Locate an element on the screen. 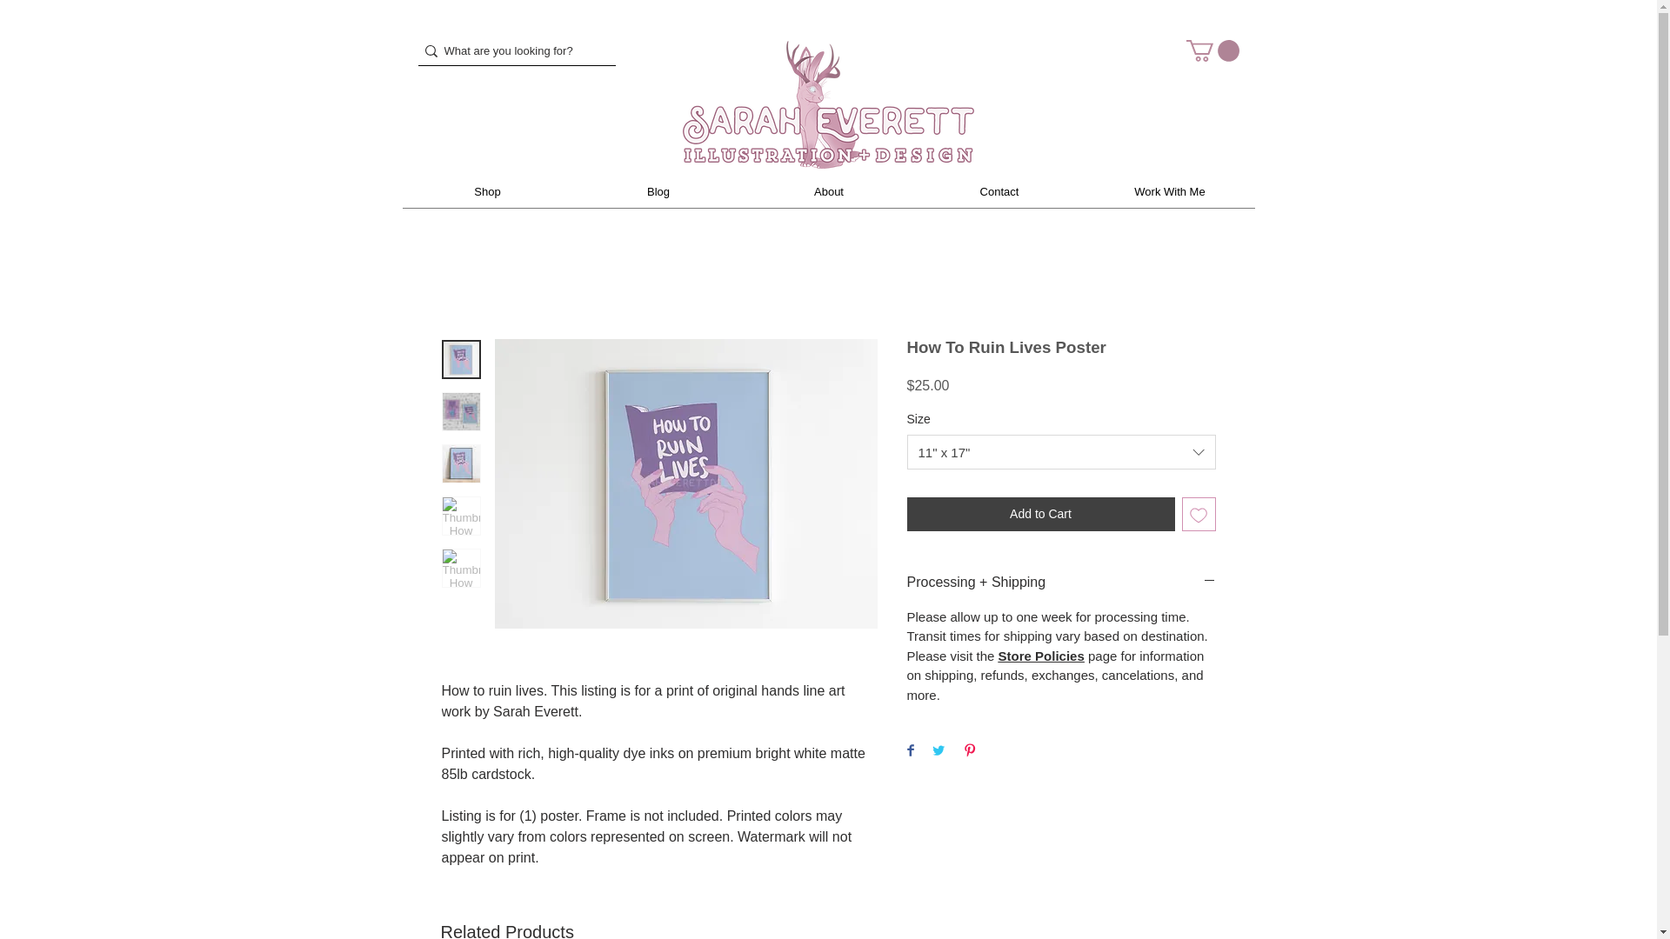 The height and width of the screenshot is (939, 1670). Contact is located at coordinates (999, 191).